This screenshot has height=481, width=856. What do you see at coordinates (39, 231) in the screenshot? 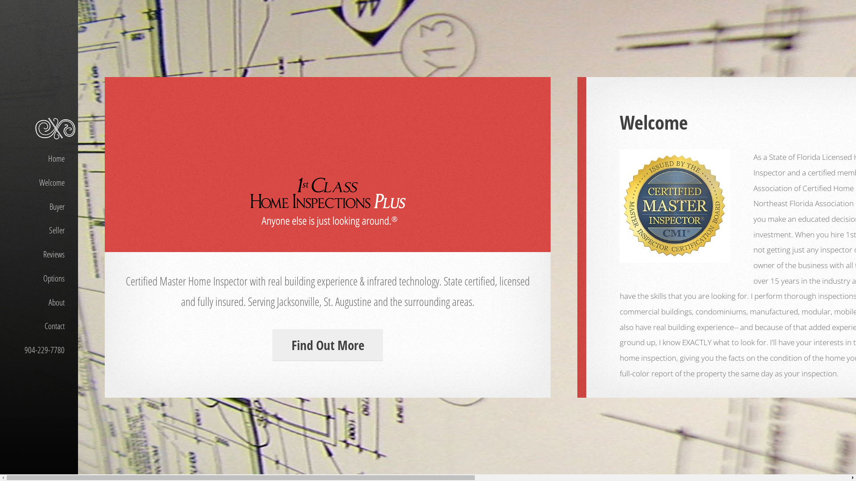
I see `Seller` at bounding box center [39, 231].